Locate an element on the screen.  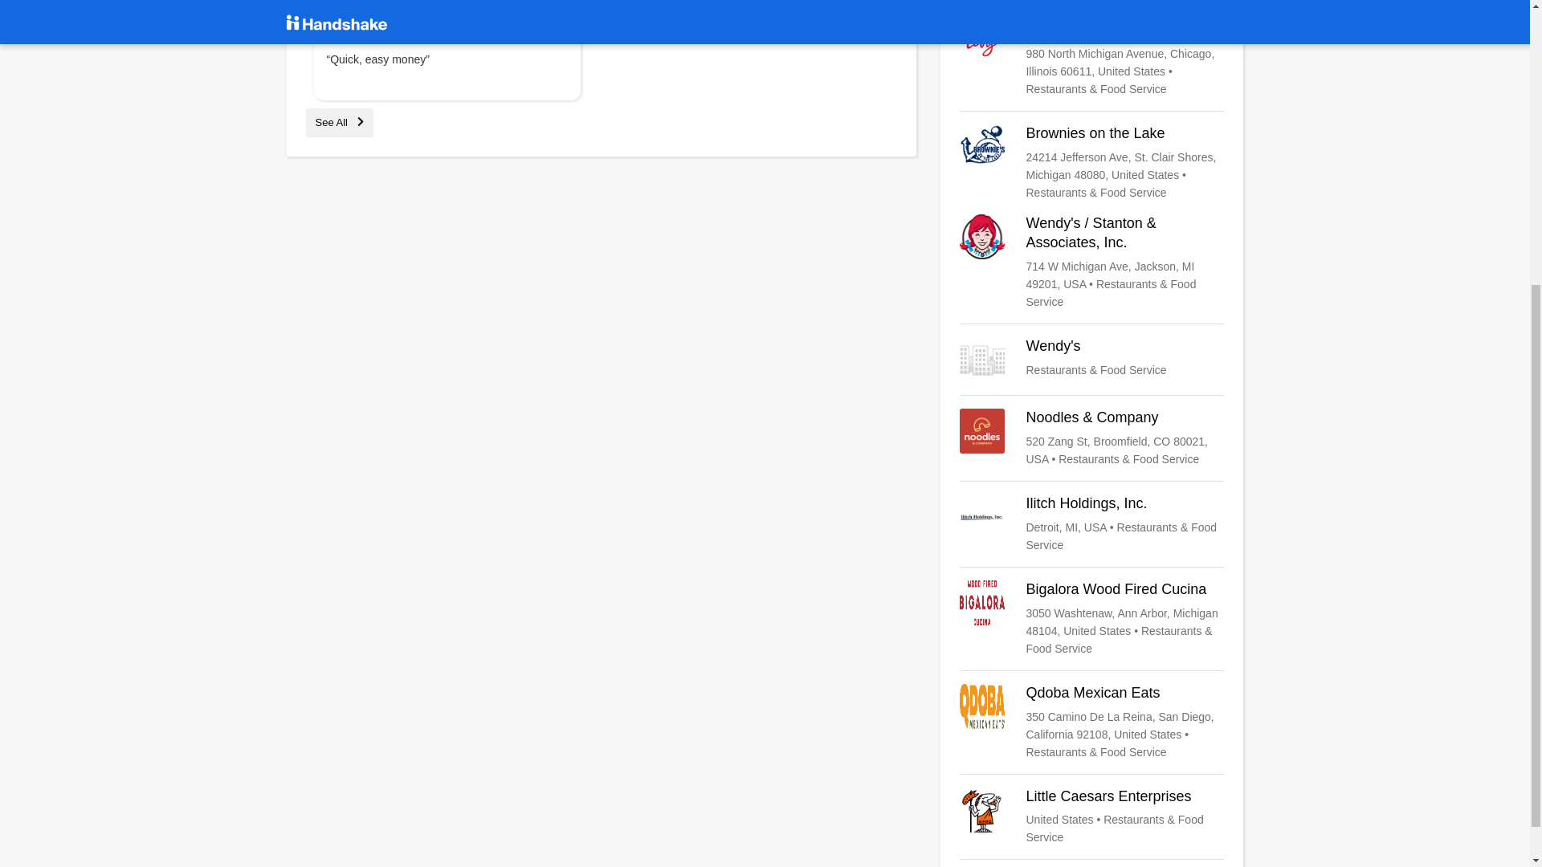
Levy is located at coordinates (1091, 59).